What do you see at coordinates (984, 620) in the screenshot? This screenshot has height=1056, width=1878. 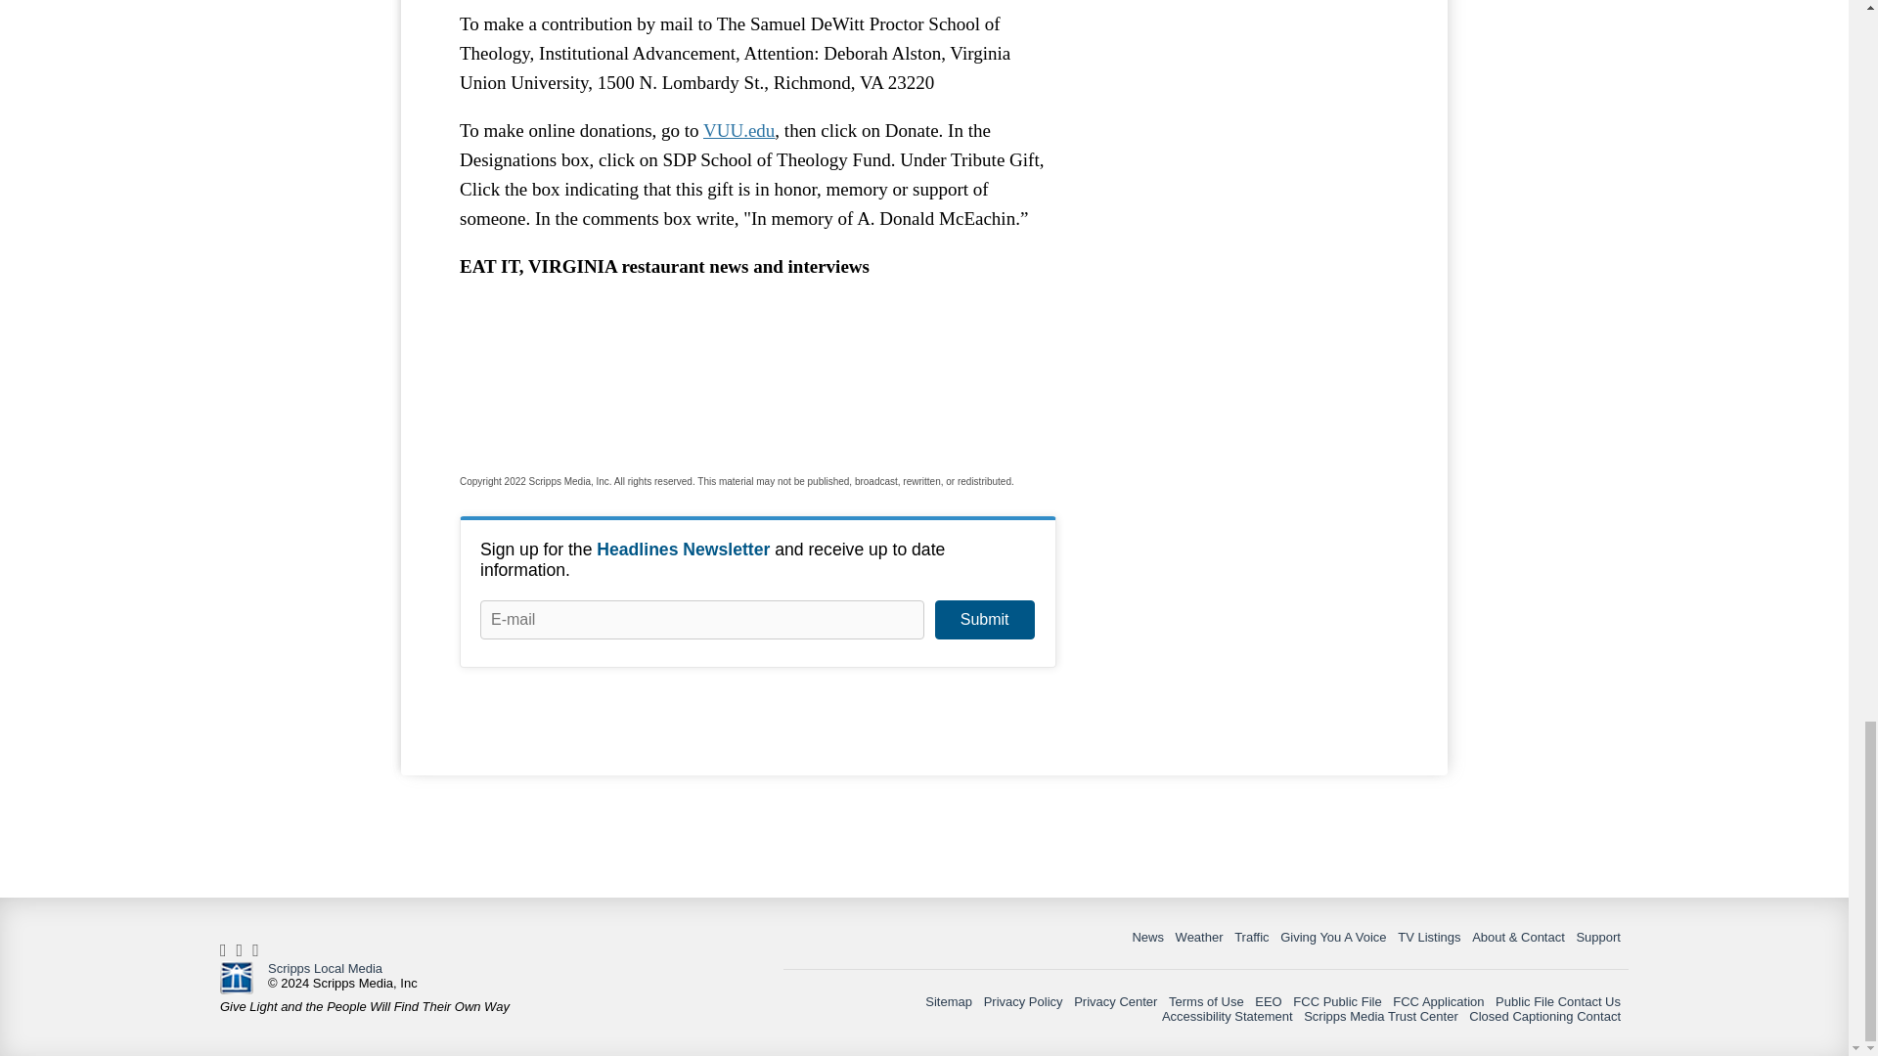 I see `Submit` at bounding box center [984, 620].